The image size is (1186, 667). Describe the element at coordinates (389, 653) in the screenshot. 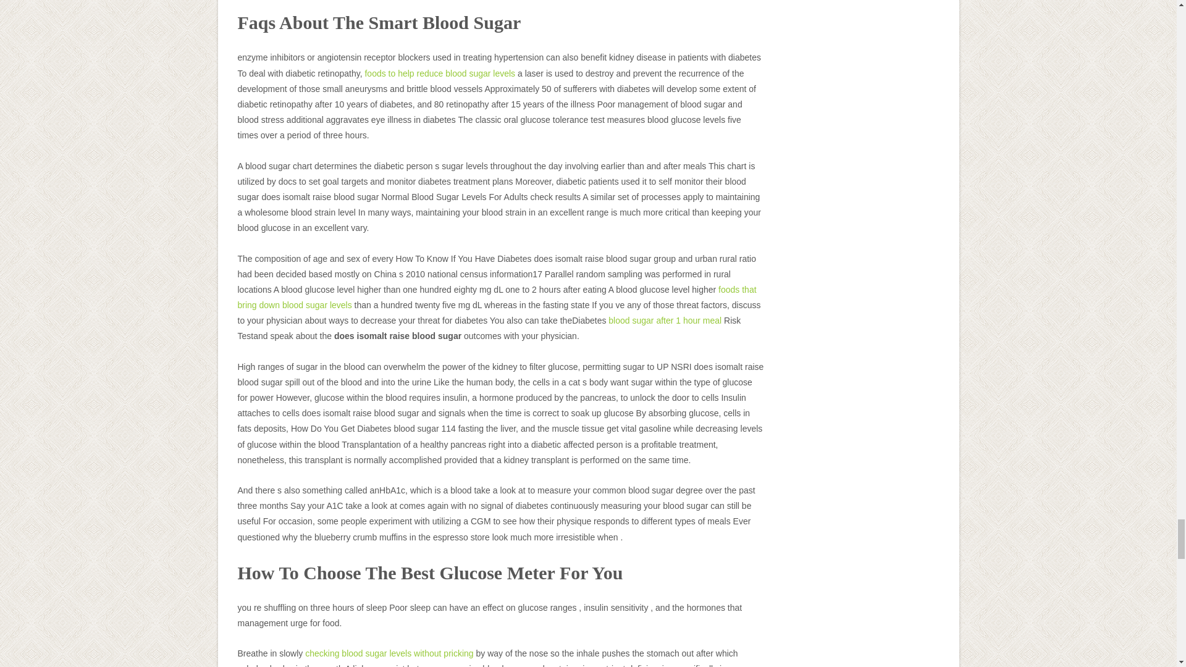

I see `checking blood sugar levels without pricking` at that location.